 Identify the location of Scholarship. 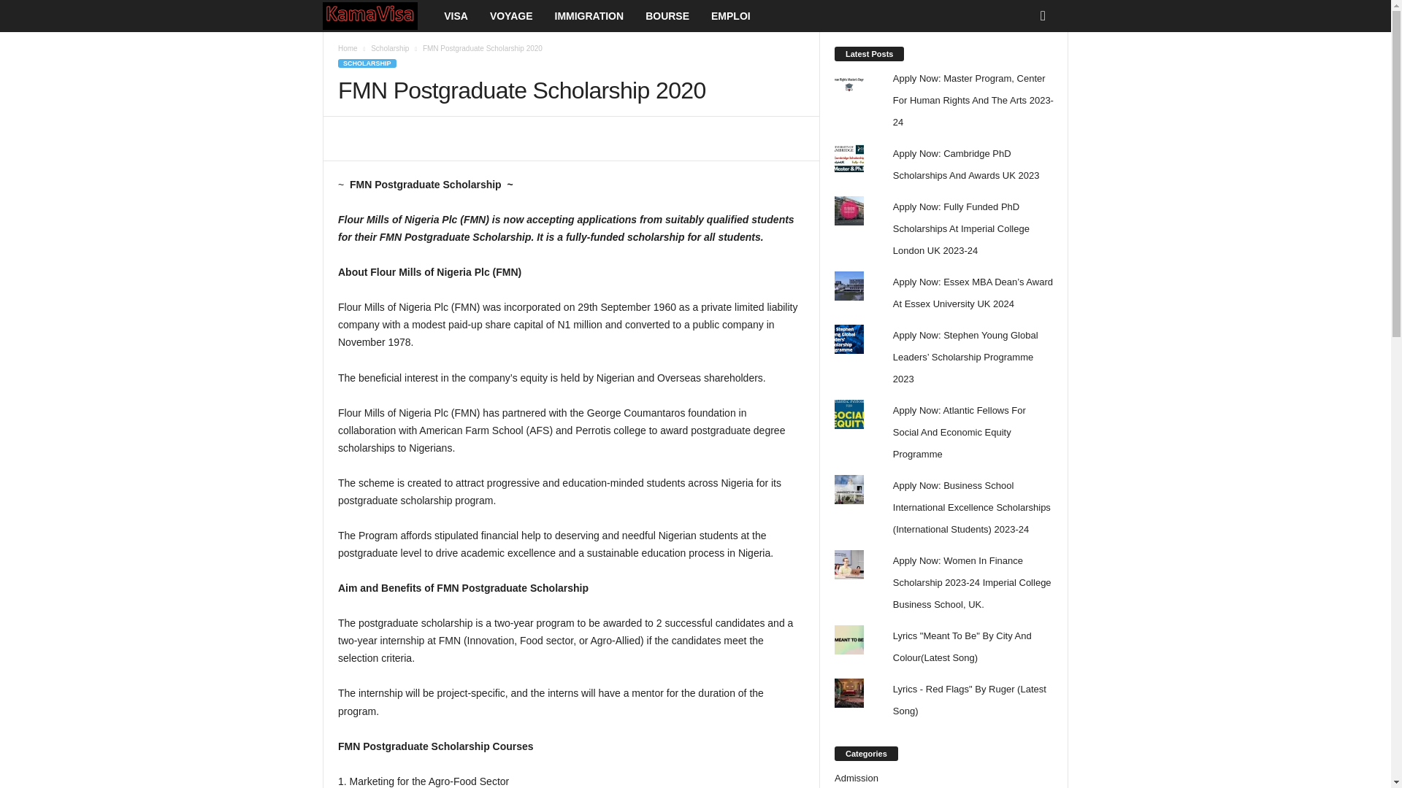
(390, 48).